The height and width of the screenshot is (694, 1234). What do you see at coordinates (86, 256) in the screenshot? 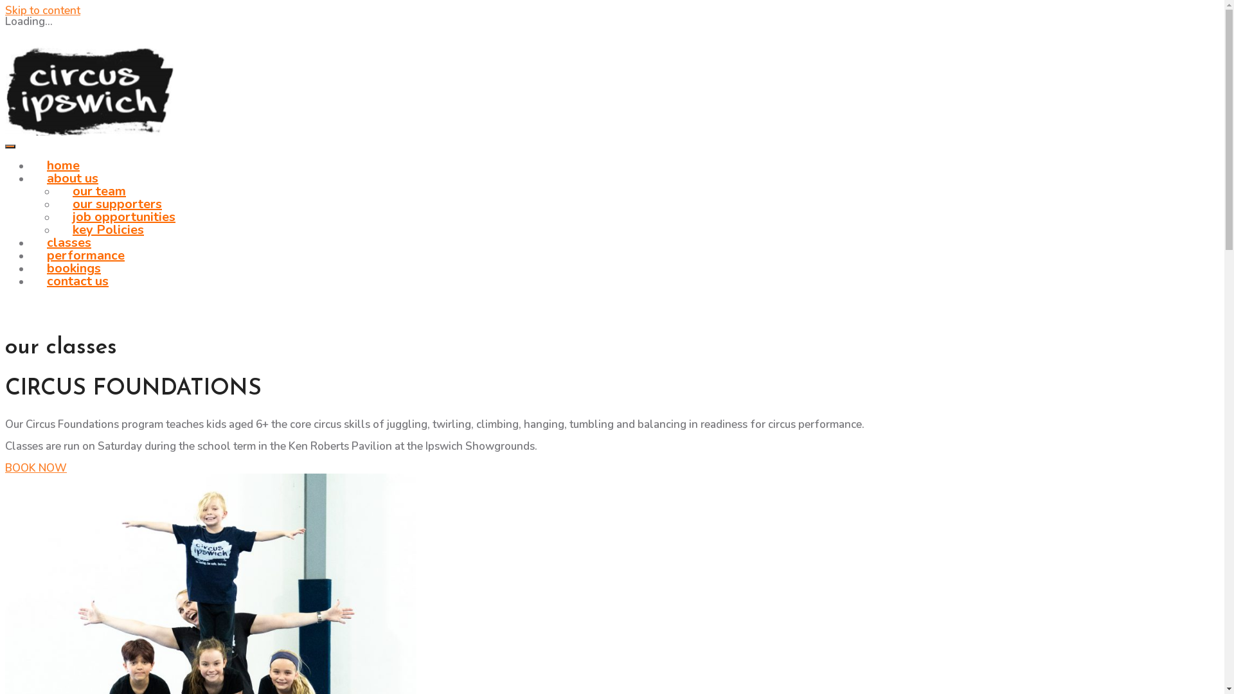
I see `performance` at bounding box center [86, 256].